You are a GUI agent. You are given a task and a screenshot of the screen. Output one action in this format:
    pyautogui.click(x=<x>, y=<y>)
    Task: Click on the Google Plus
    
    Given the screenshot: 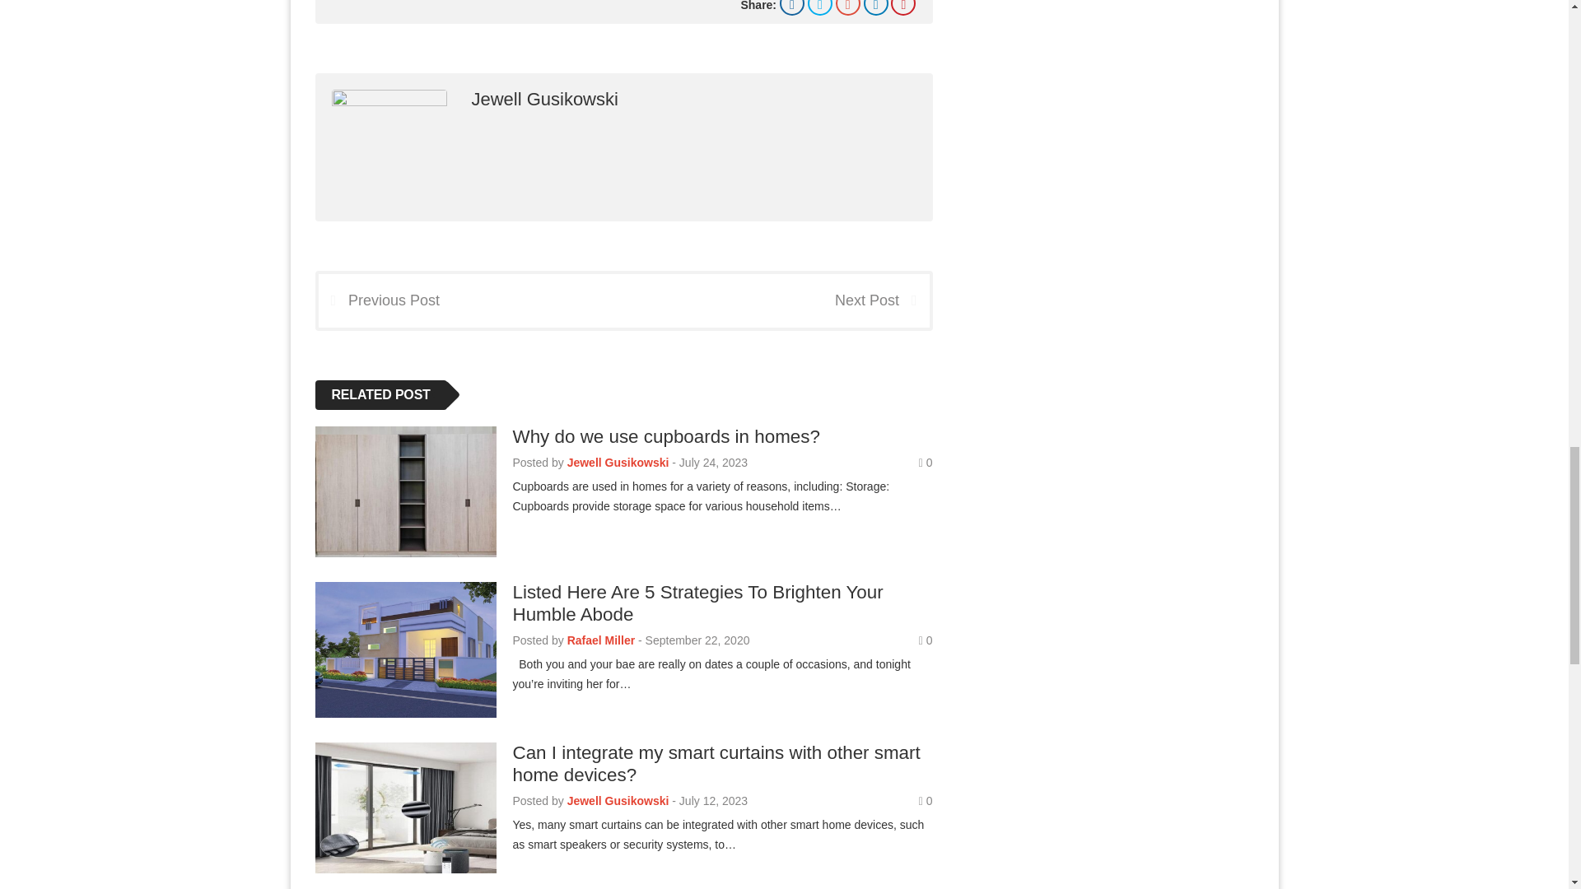 What is the action you would take?
    pyautogui.click(x=848, y=8)
    